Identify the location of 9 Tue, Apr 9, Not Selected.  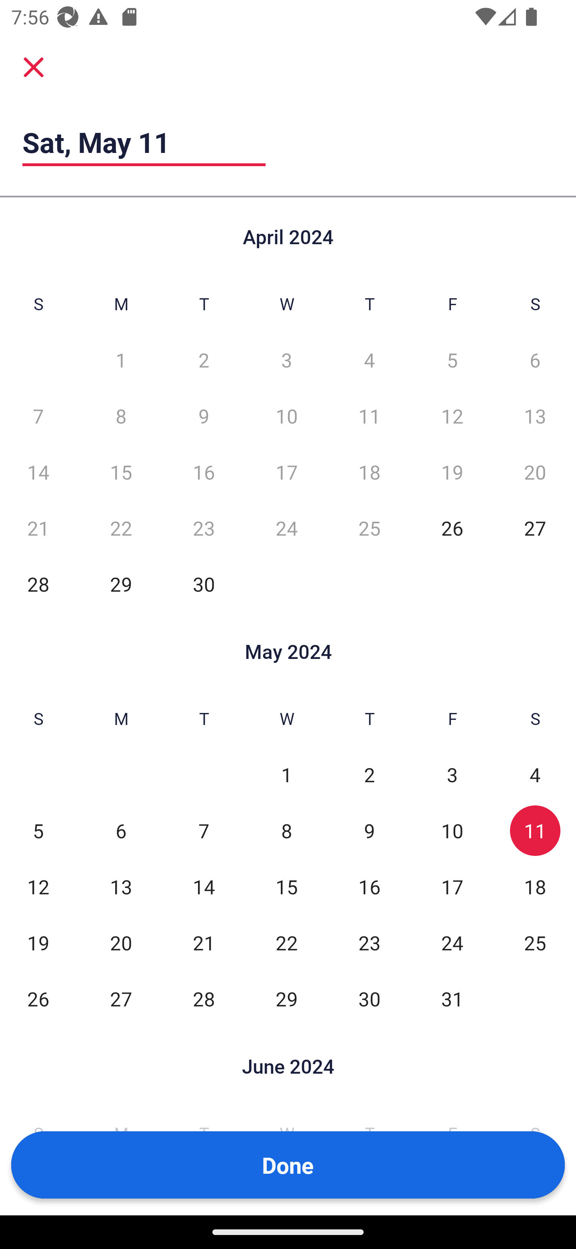
(204, 416).